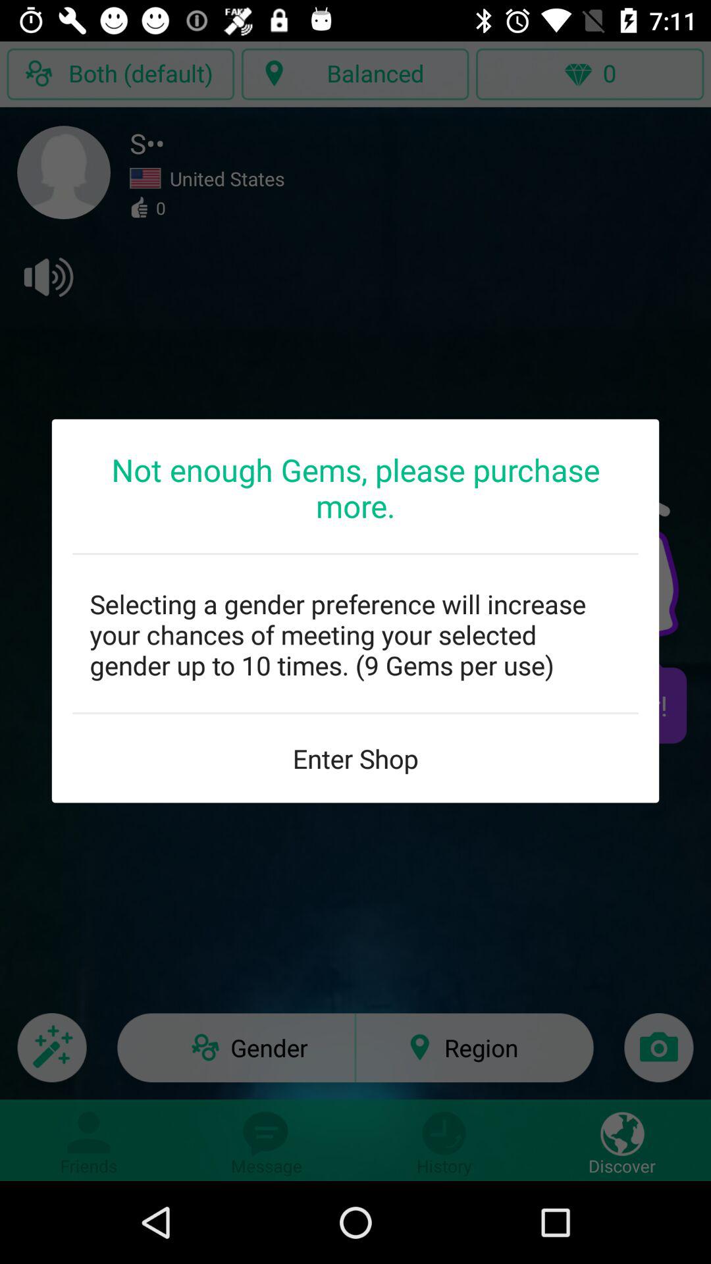 The image size is (711, 1264). Describe the element at coordinates (355, 758) in the screenshot. I see `flip until the enter shop icon` at that location.